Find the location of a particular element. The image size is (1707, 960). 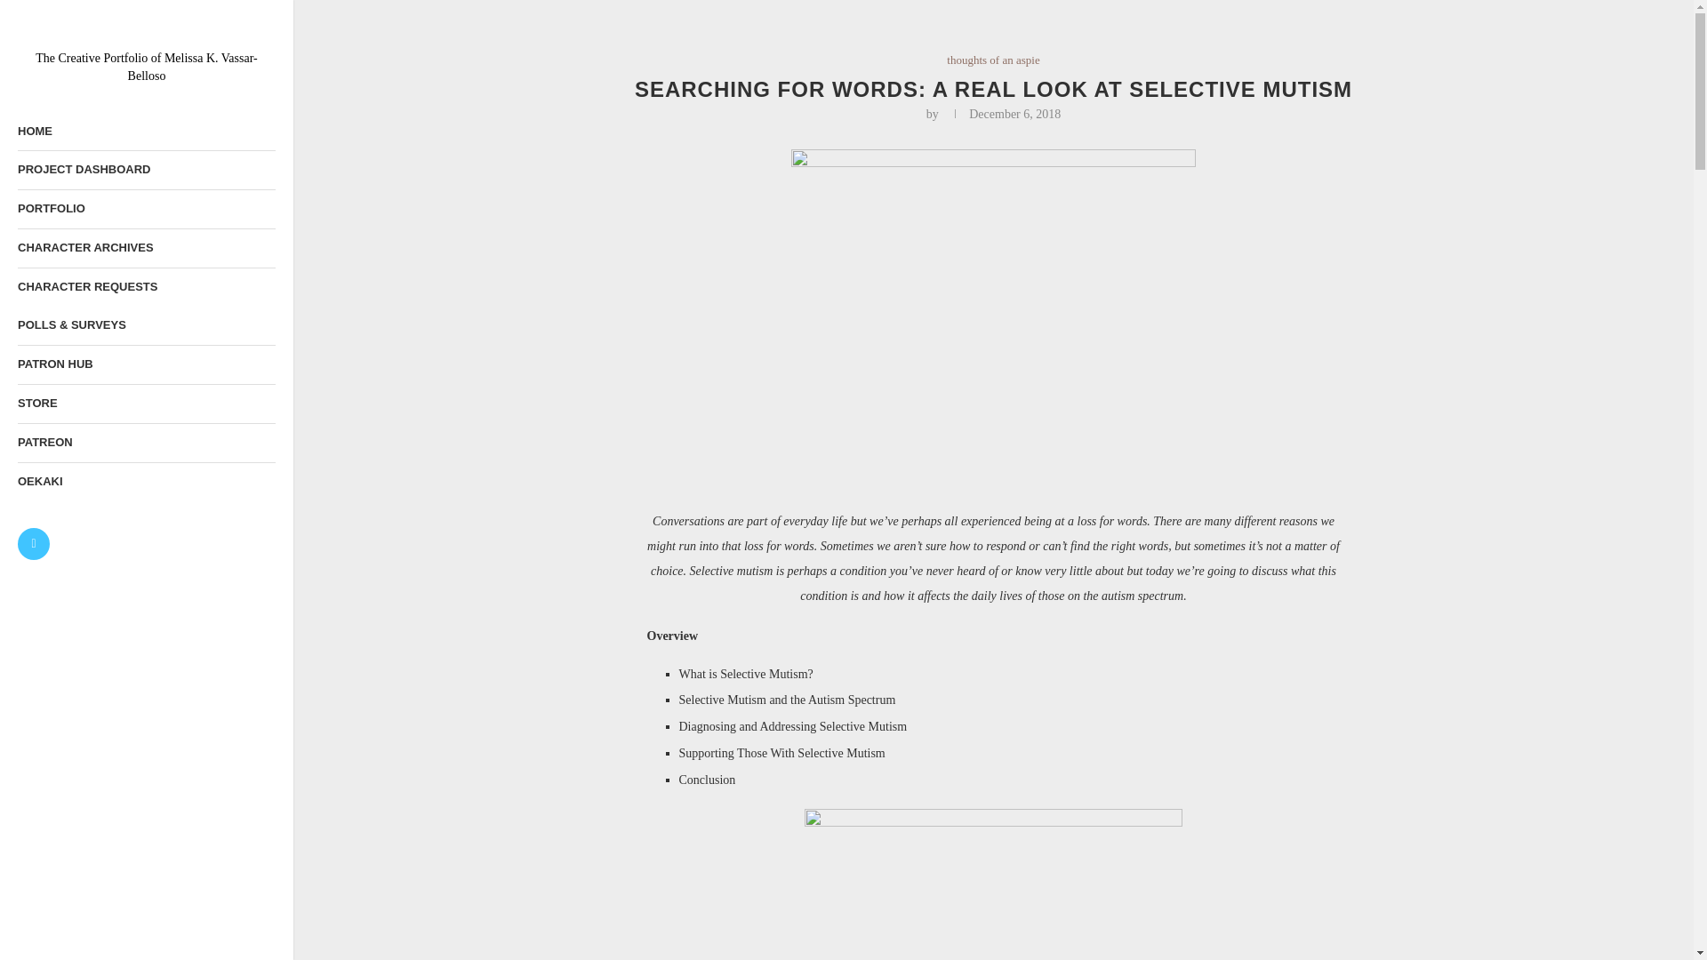

OEKAKI is located at coordinates (146, 482).